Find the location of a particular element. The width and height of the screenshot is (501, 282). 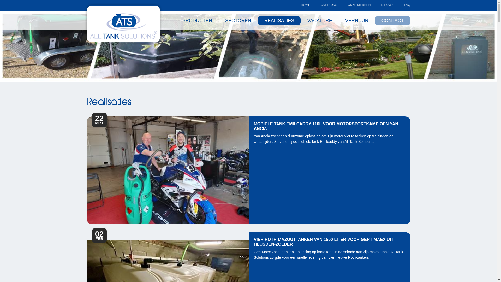

VERHUUR is located at coordinates (357, 21).